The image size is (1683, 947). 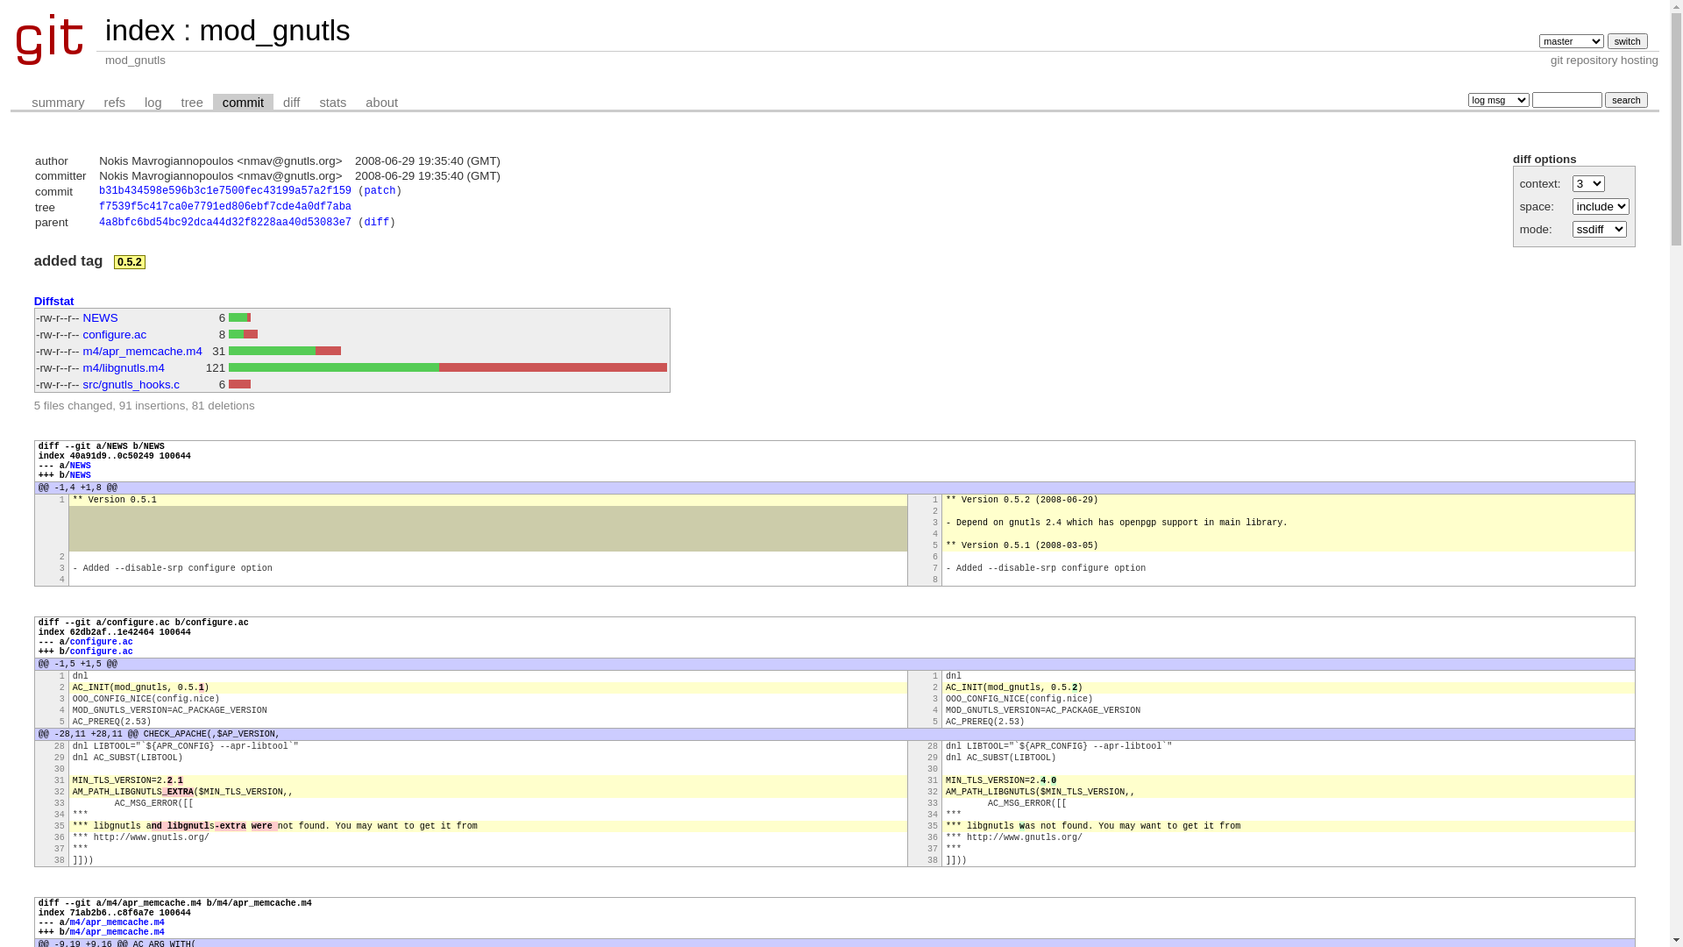 I want to click on 2, so click(x=62, y=687).